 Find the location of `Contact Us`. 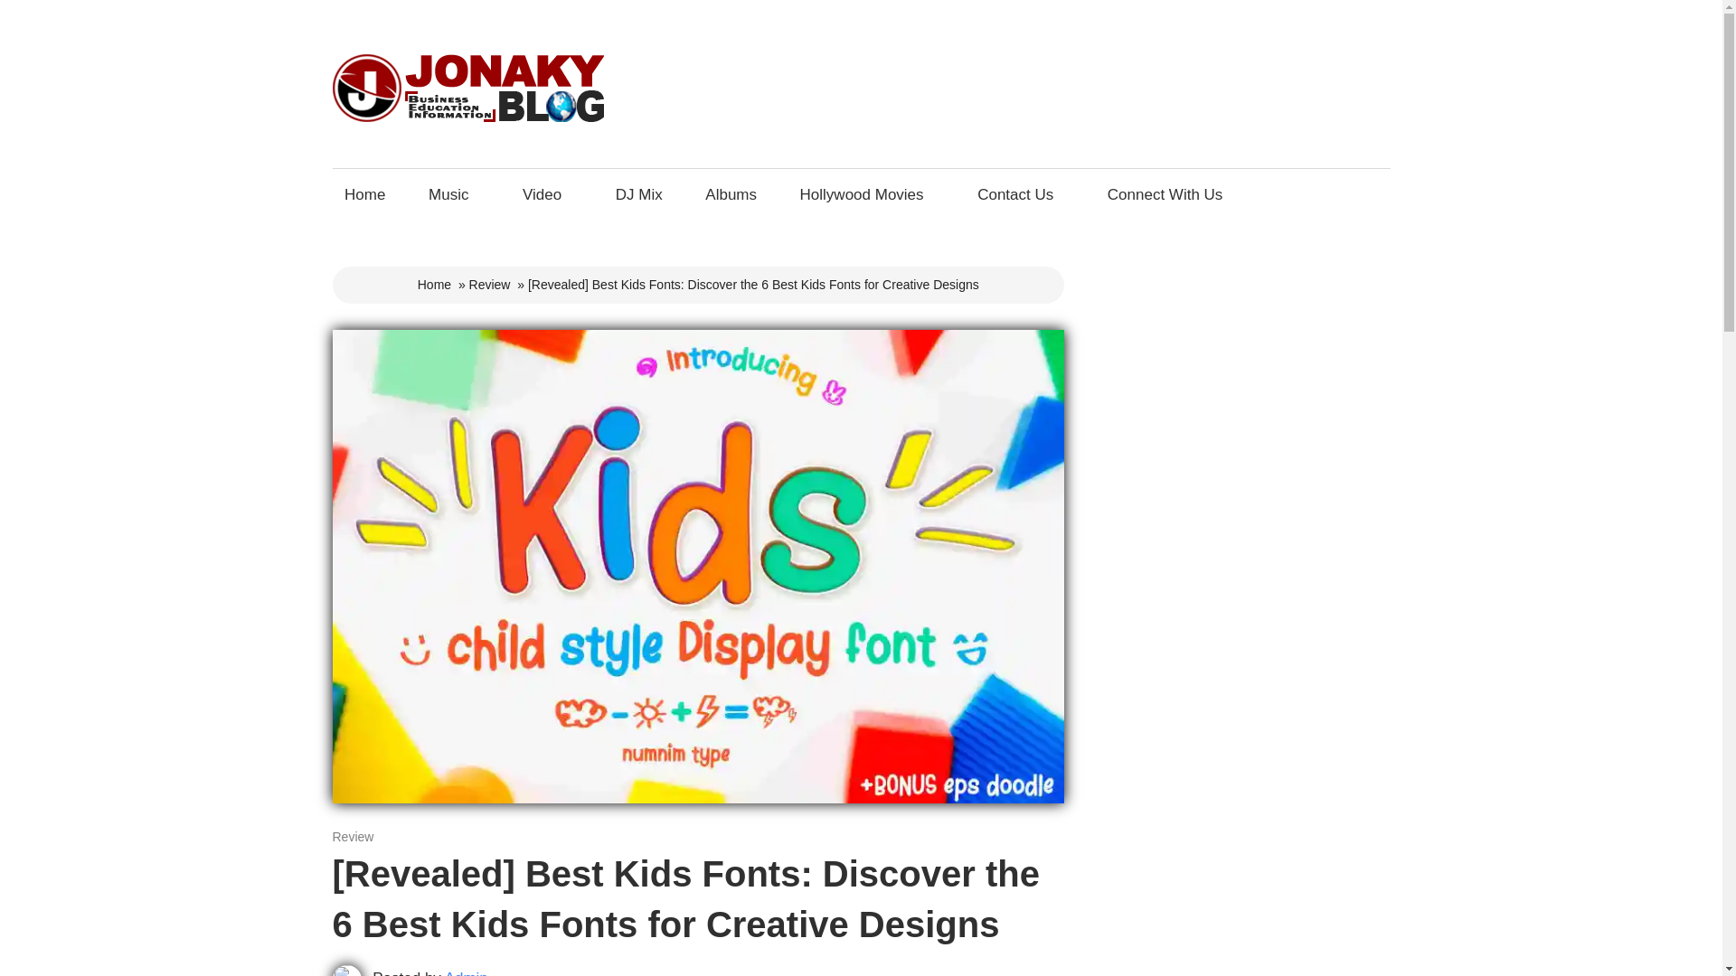

Contact Us is located at coordinates (1020, 194).